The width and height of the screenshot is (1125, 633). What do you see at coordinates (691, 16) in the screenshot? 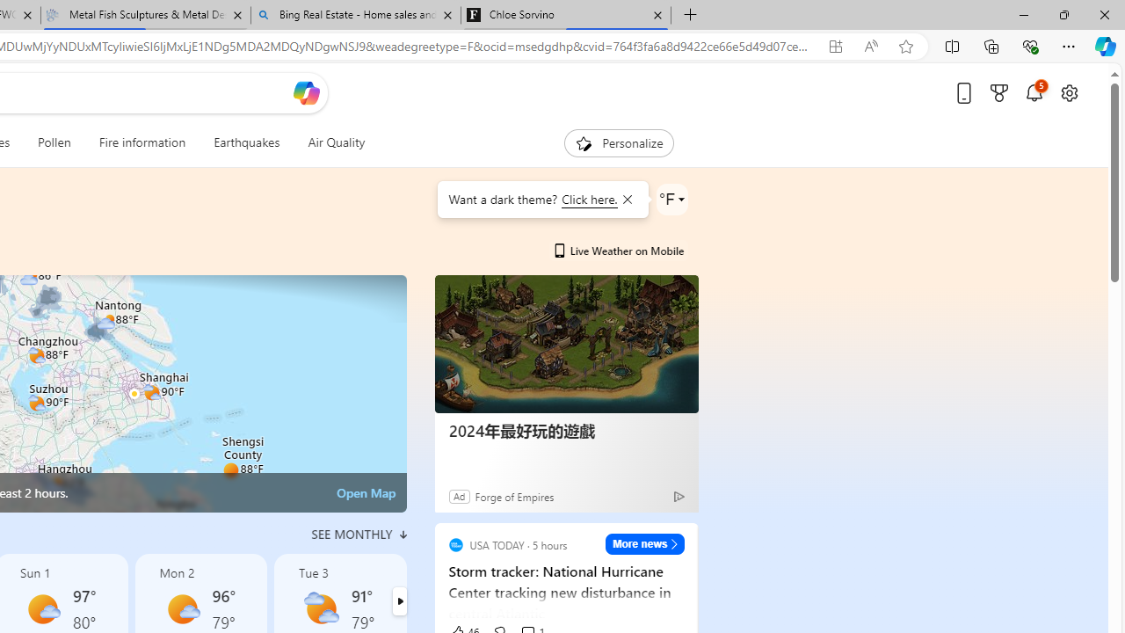
I see `New Tab` at bounding box center [691, 16].